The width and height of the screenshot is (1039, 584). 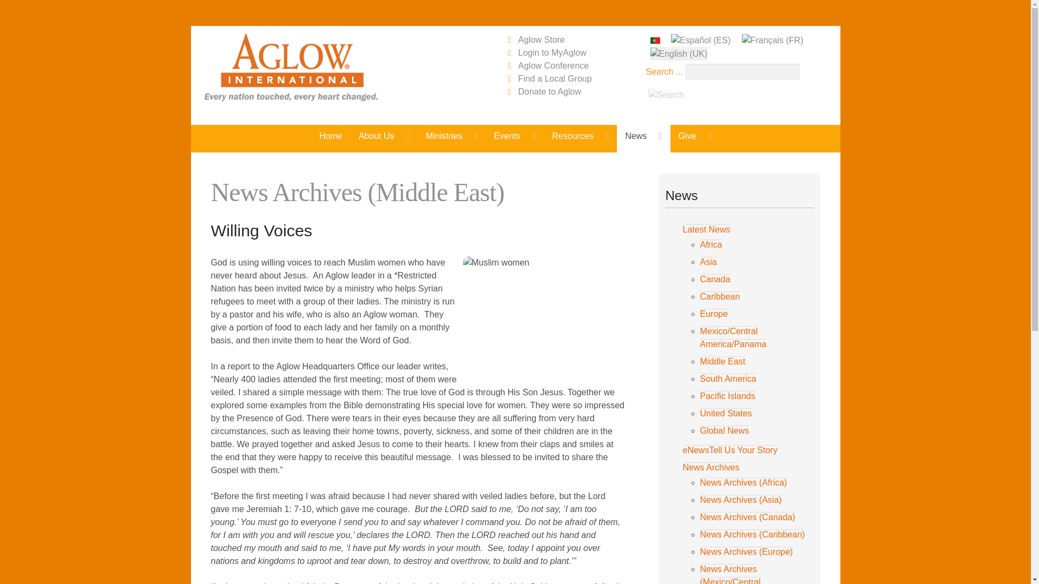 I want to click on About Us, so click(x=384, y=135).